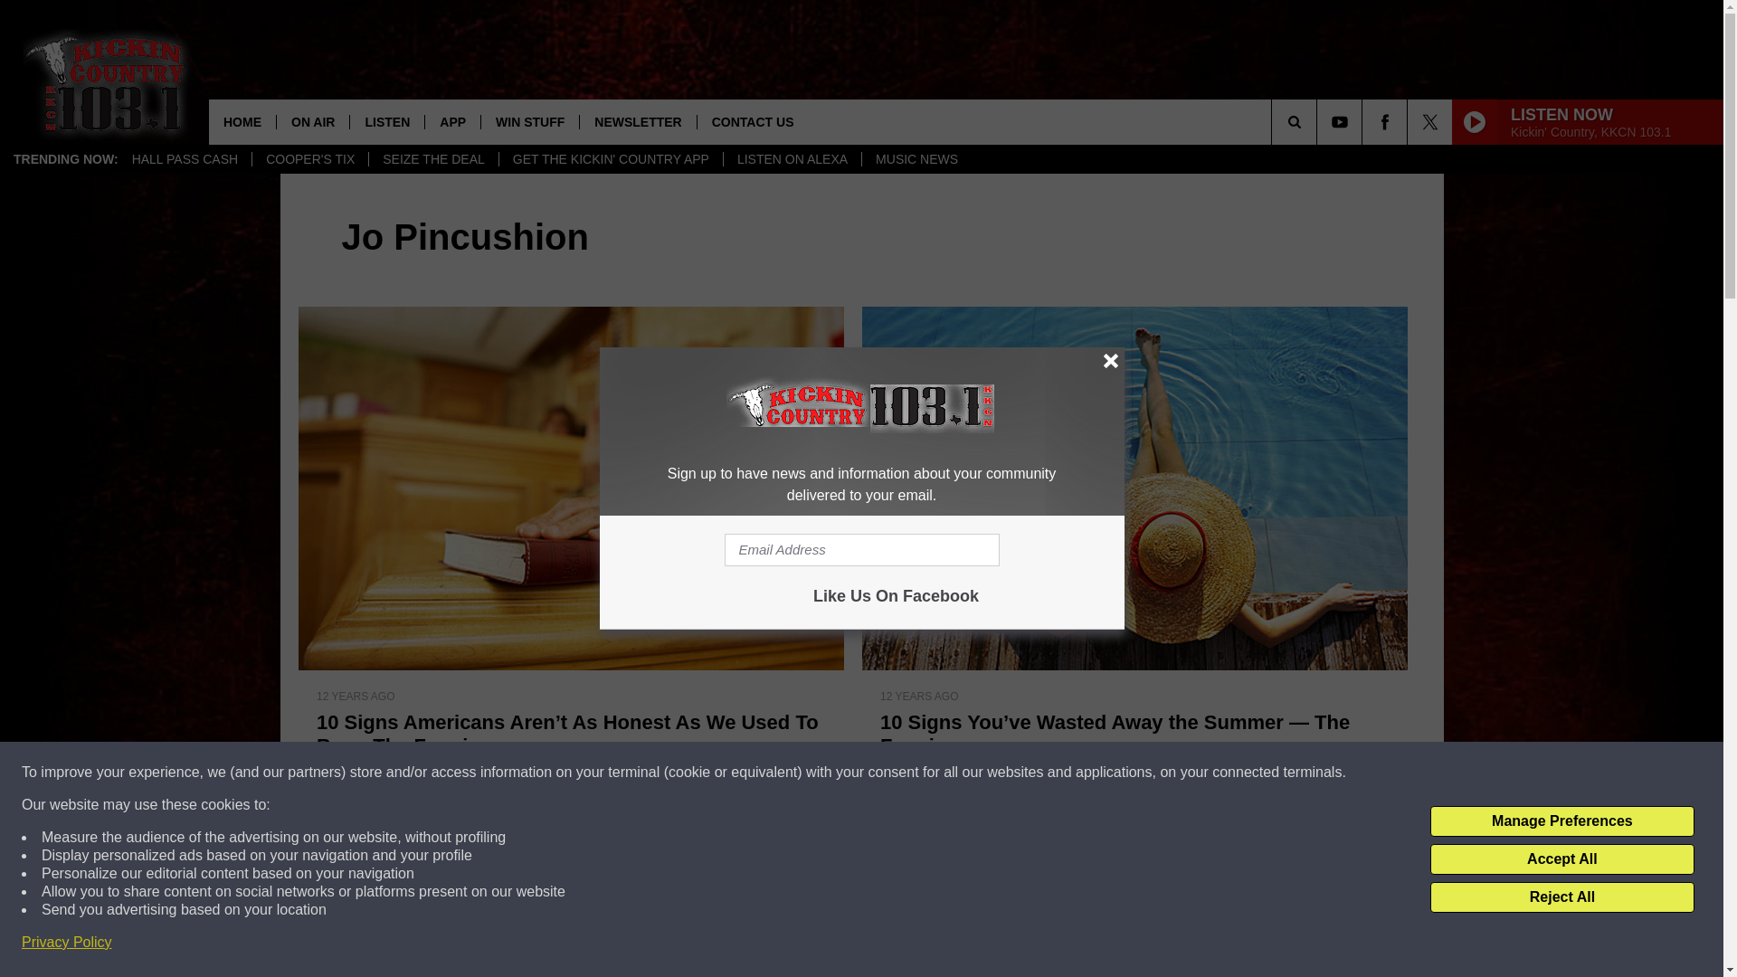 Image resolution: width=1737 pixels, height=977 pixels. Describe the element at coordinates (433, 159) in the screenshot. I see `SEIZE THE DEAL` at that location.